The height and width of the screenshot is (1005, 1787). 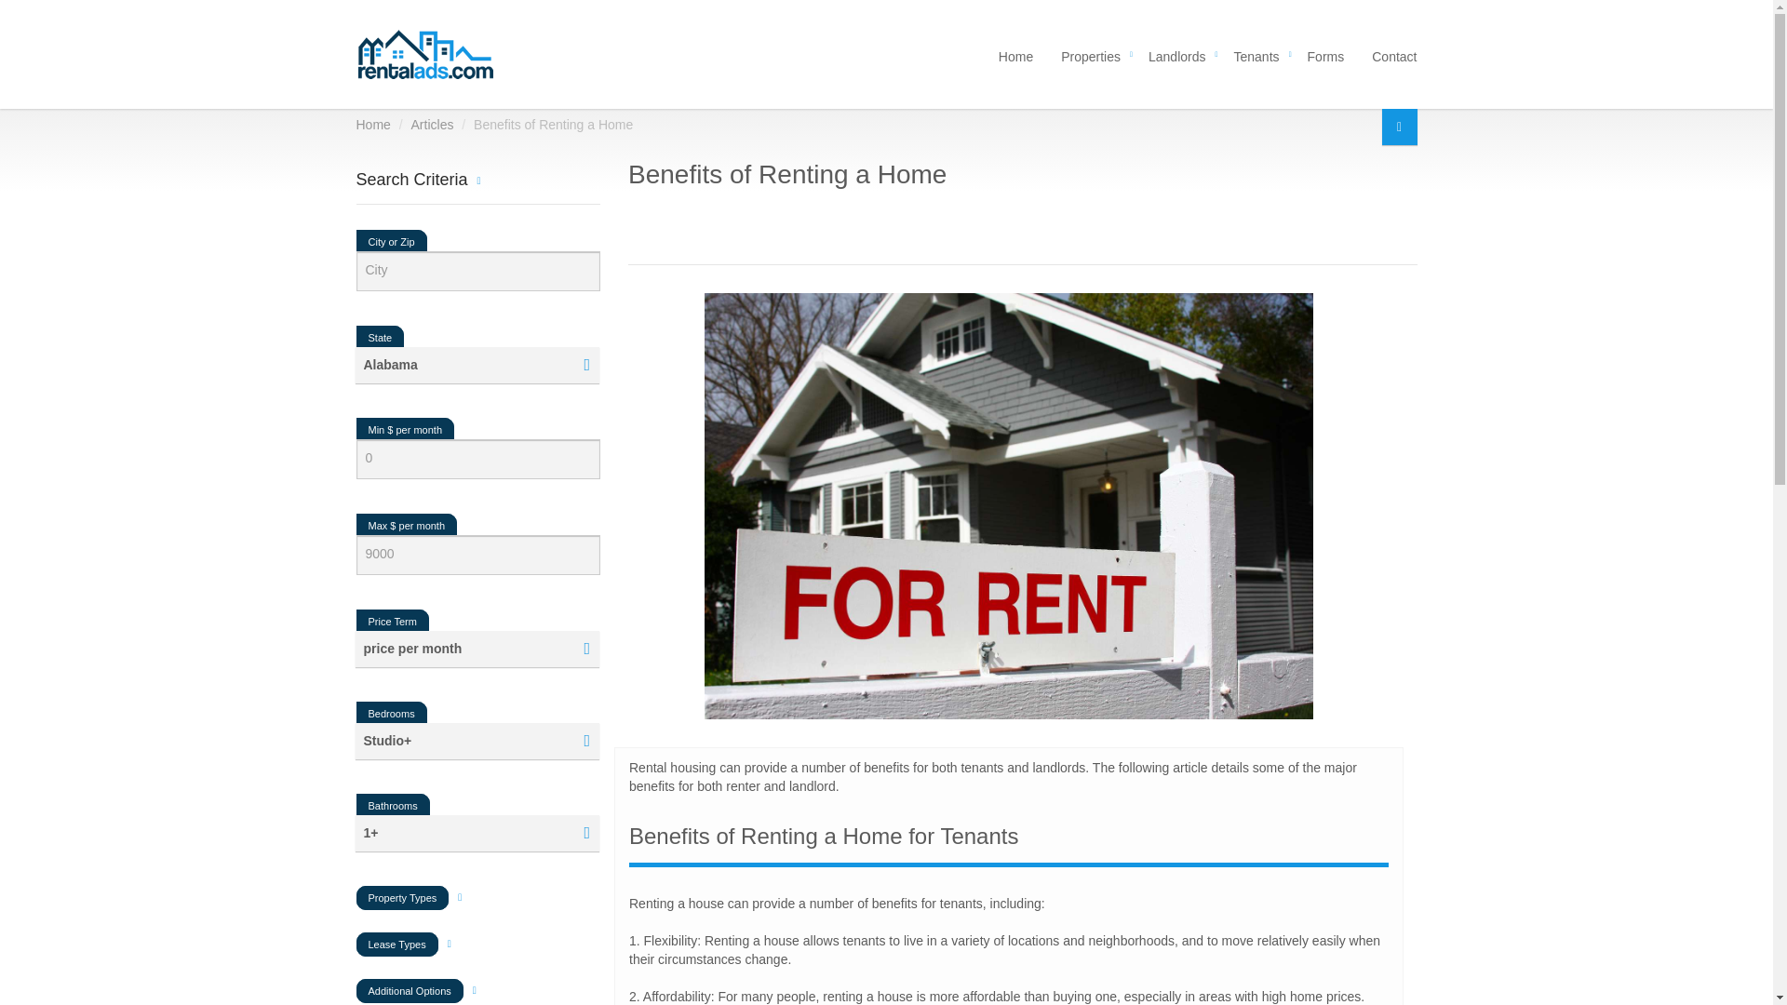 What do you see at coordinates (1091, 54) in the screenshot?
I see `Properties` at bounding box center [1091, 54].